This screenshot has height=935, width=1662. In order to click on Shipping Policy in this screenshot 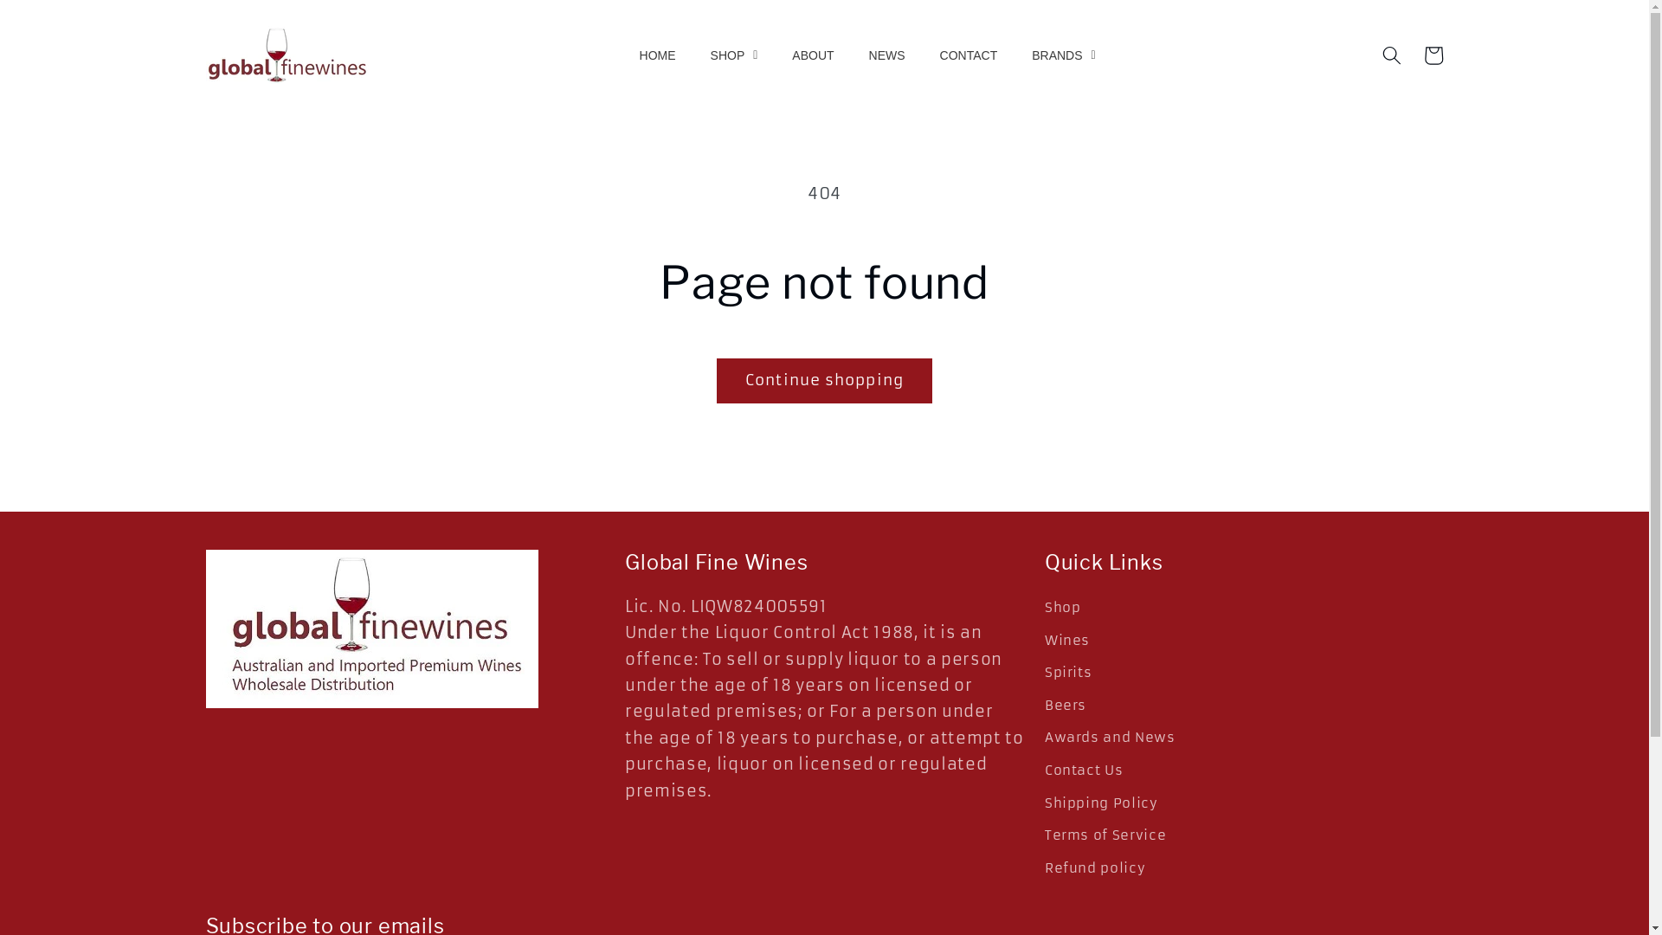, I will do `click(1101, 803)`.